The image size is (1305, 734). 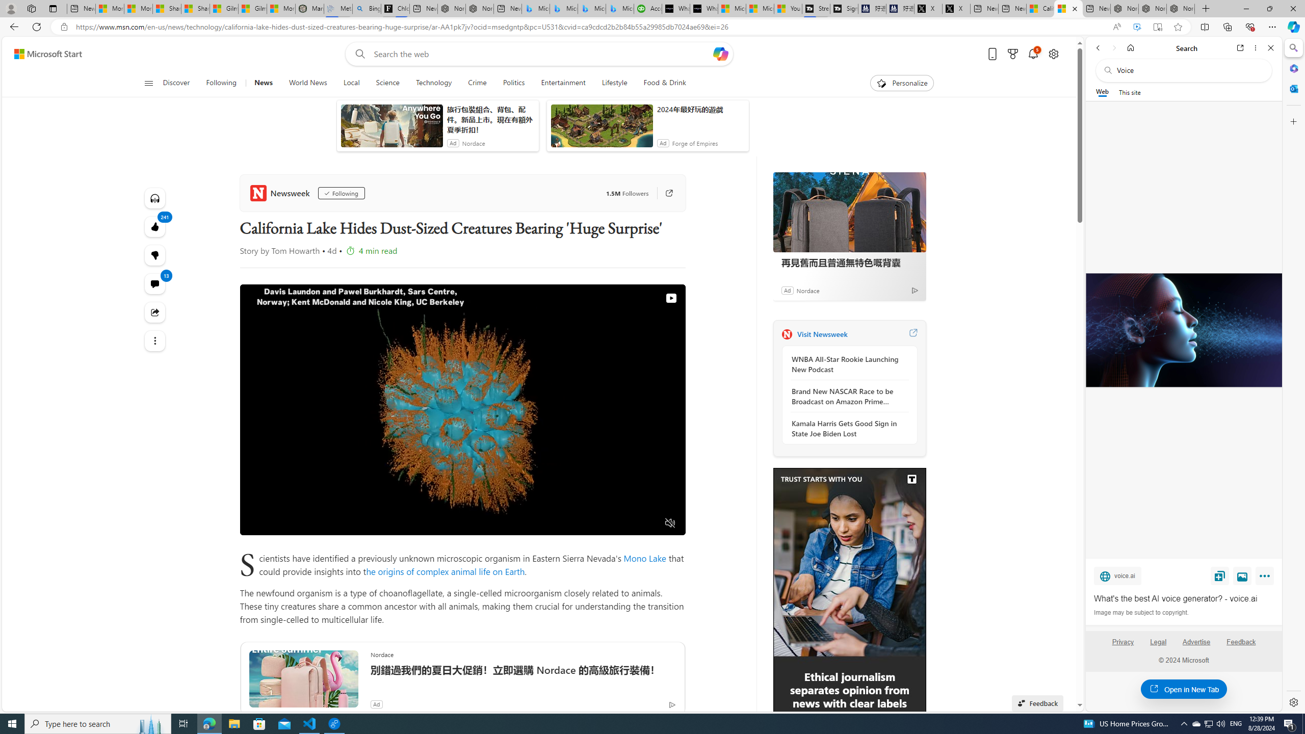 I want to click on Listen to this article, so click(x=155, y=198).